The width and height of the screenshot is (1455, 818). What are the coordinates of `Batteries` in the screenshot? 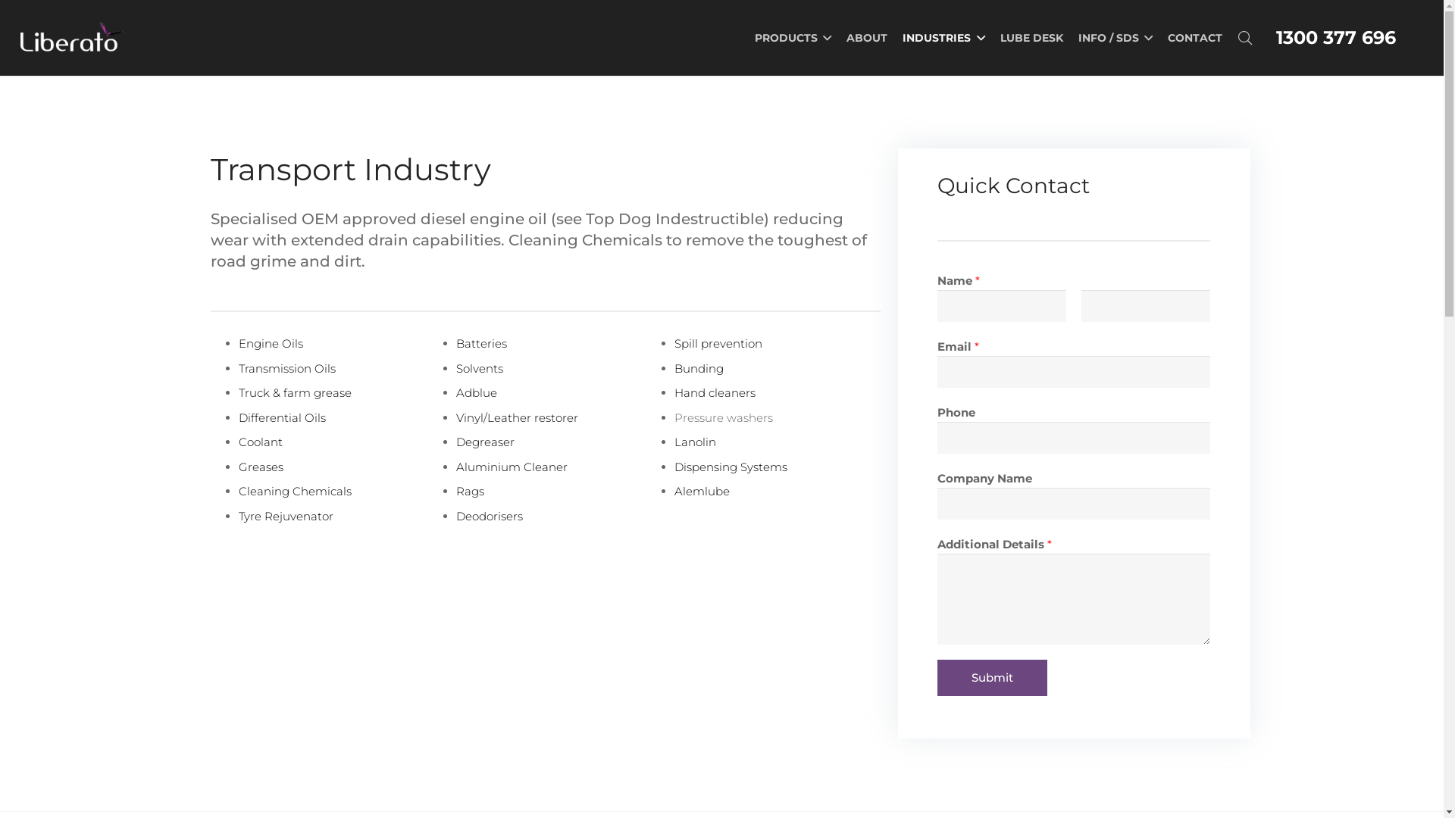 It's located at (482, 344).